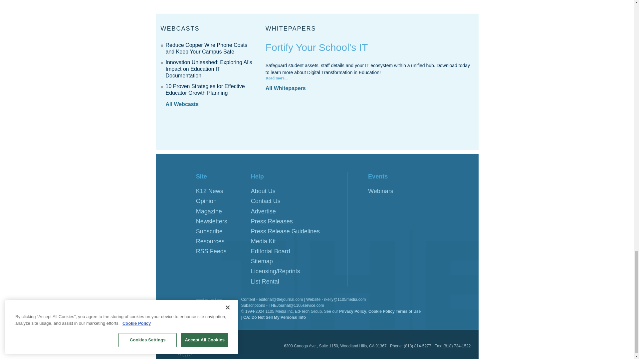 This screenshot has width=639, height=359. I want to click on 3rd party ad content, so click(317, 128).